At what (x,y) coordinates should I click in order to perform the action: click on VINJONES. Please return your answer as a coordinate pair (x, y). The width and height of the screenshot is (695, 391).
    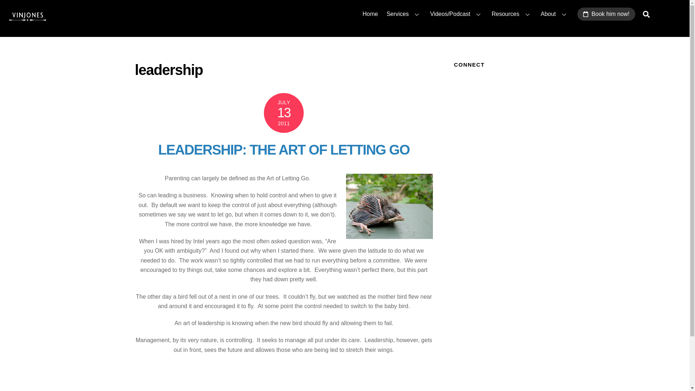
    Looking at the image, I should click on (27, 22).